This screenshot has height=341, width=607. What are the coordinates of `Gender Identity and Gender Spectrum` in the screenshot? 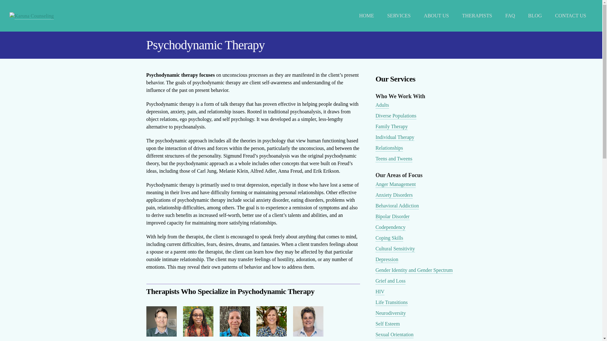 It's located at (414, 270).